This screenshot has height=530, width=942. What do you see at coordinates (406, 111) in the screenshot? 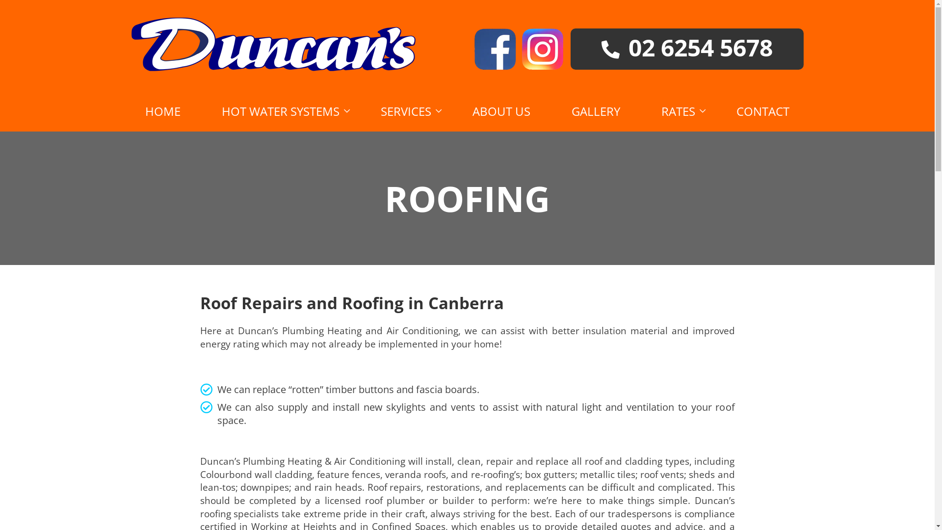
I see `SERVICES` at bounding box center [406, 111].